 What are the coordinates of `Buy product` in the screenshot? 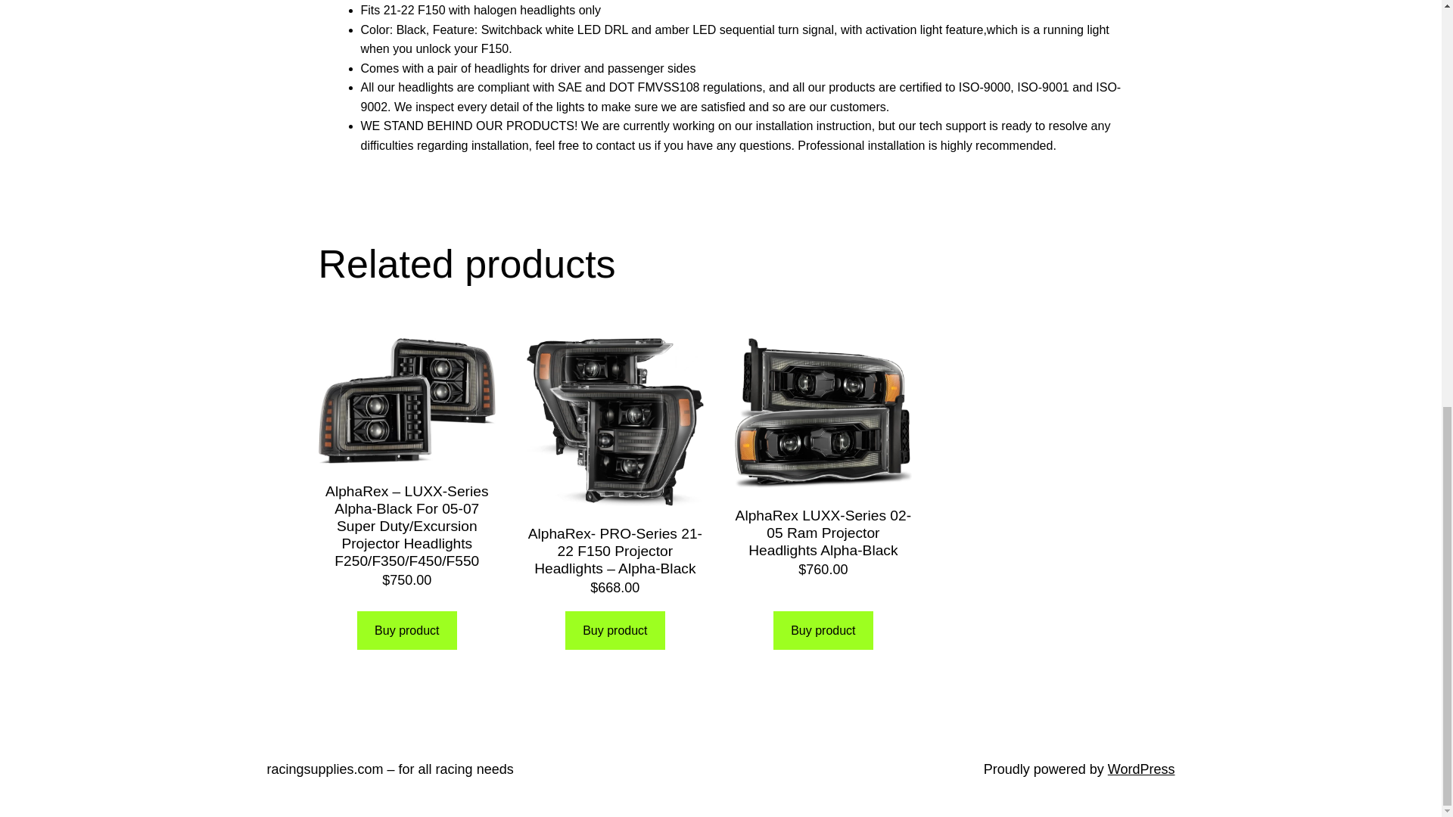 It's located at (614, 629).